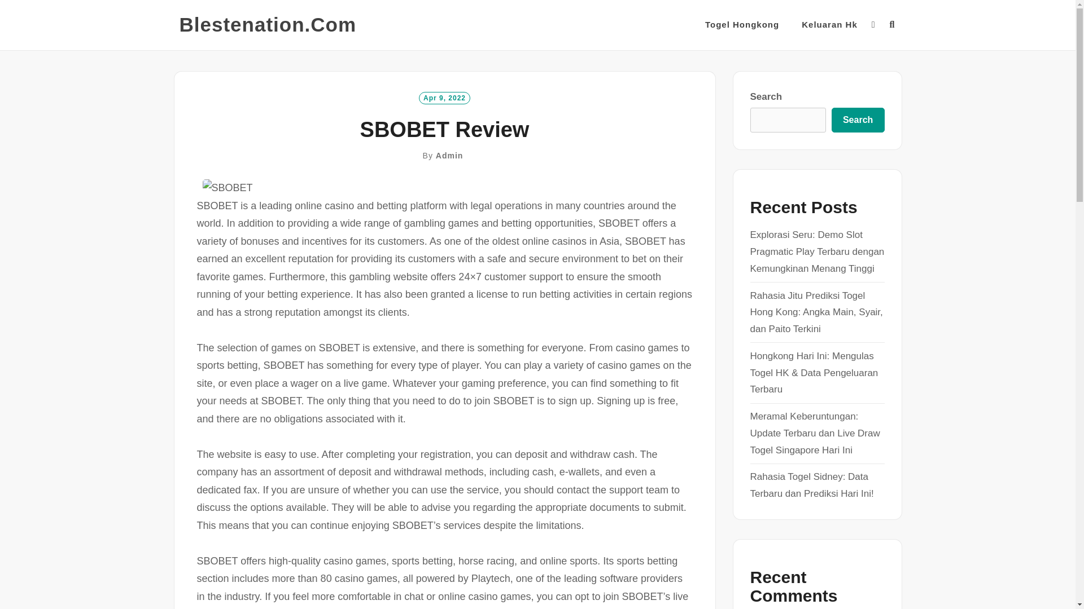  What do you see at coordinates (742, 25) in the screenshot?
I see `Togel Hongkong` at bounding box center [742, 25].